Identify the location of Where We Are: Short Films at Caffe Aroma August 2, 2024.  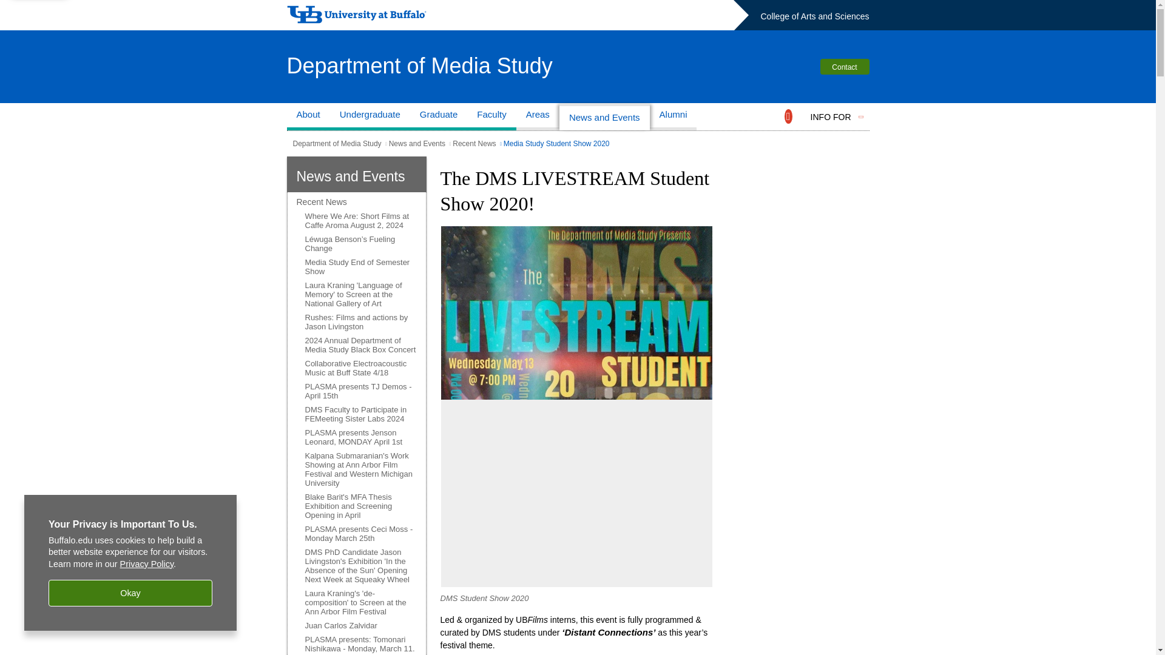
(360, 221).